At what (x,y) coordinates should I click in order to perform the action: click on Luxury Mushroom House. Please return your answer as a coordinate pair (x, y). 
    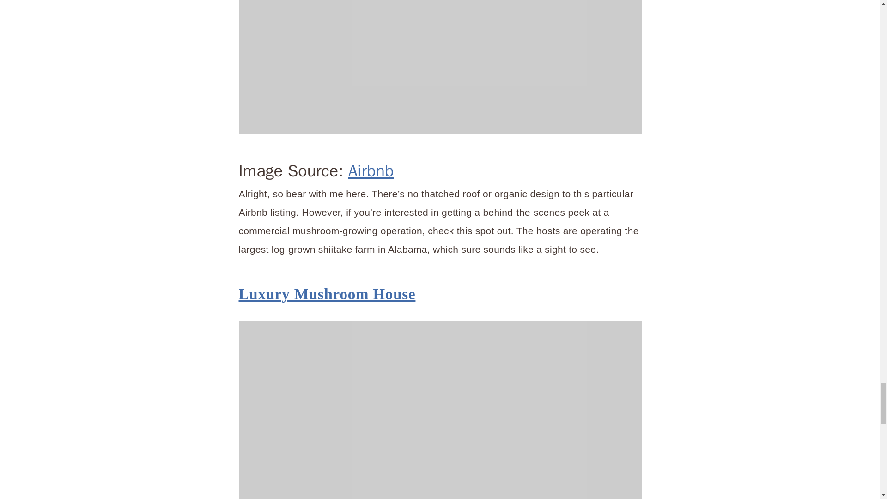
    Looking at the image, I should click on (327, 294).